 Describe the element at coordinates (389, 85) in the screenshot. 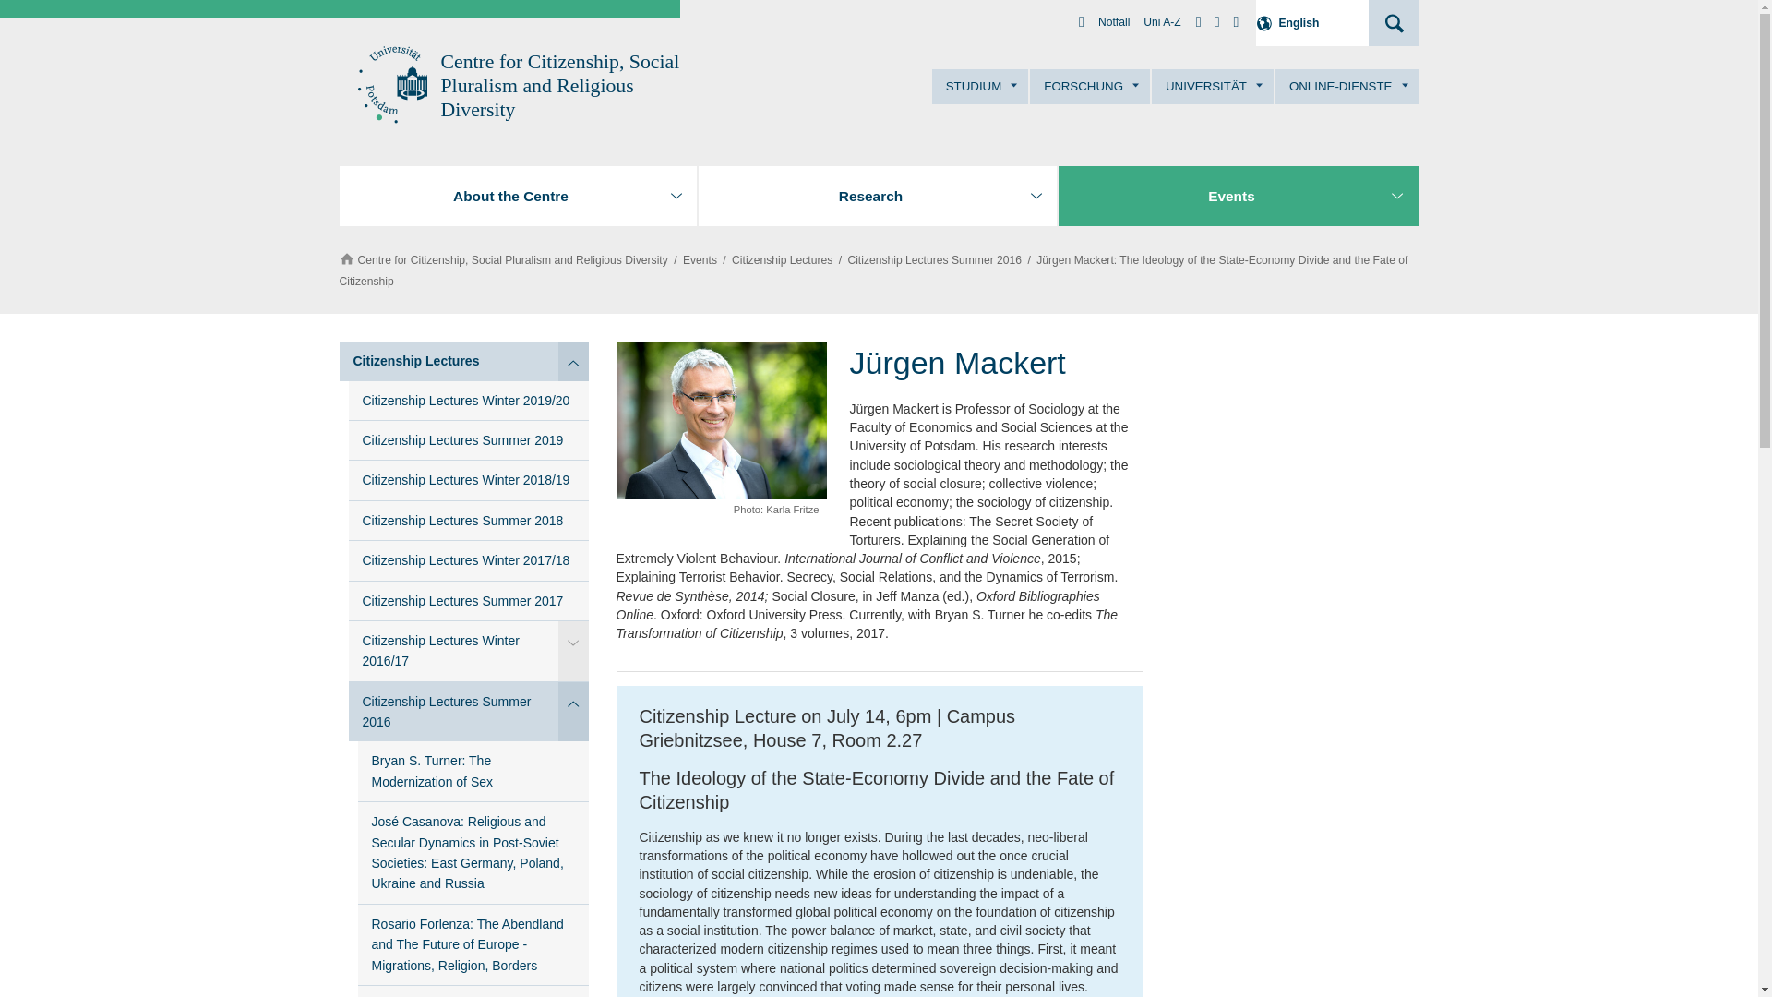

I see `to the Uni-Homepage` at that location.